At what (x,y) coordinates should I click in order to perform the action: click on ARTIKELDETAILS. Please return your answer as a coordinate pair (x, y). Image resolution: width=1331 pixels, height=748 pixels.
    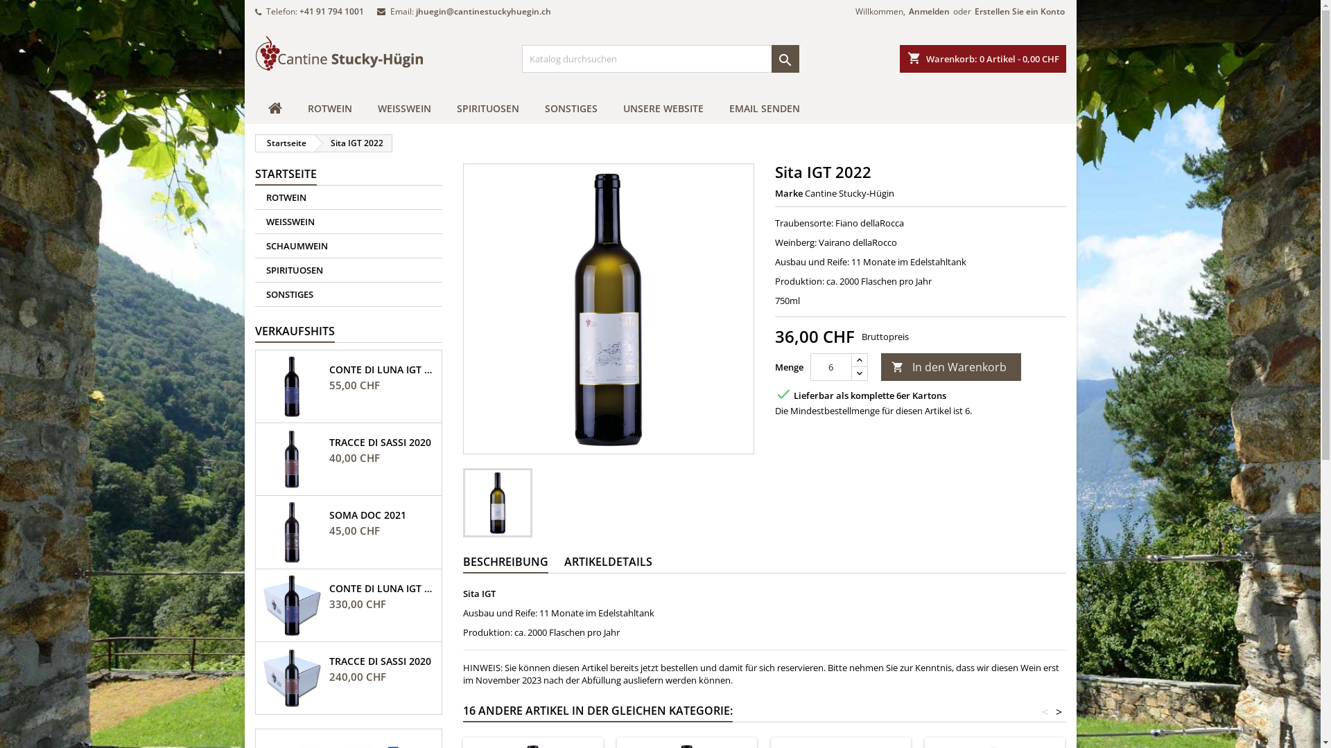
    Looking at the image, I should click on (609, 562).